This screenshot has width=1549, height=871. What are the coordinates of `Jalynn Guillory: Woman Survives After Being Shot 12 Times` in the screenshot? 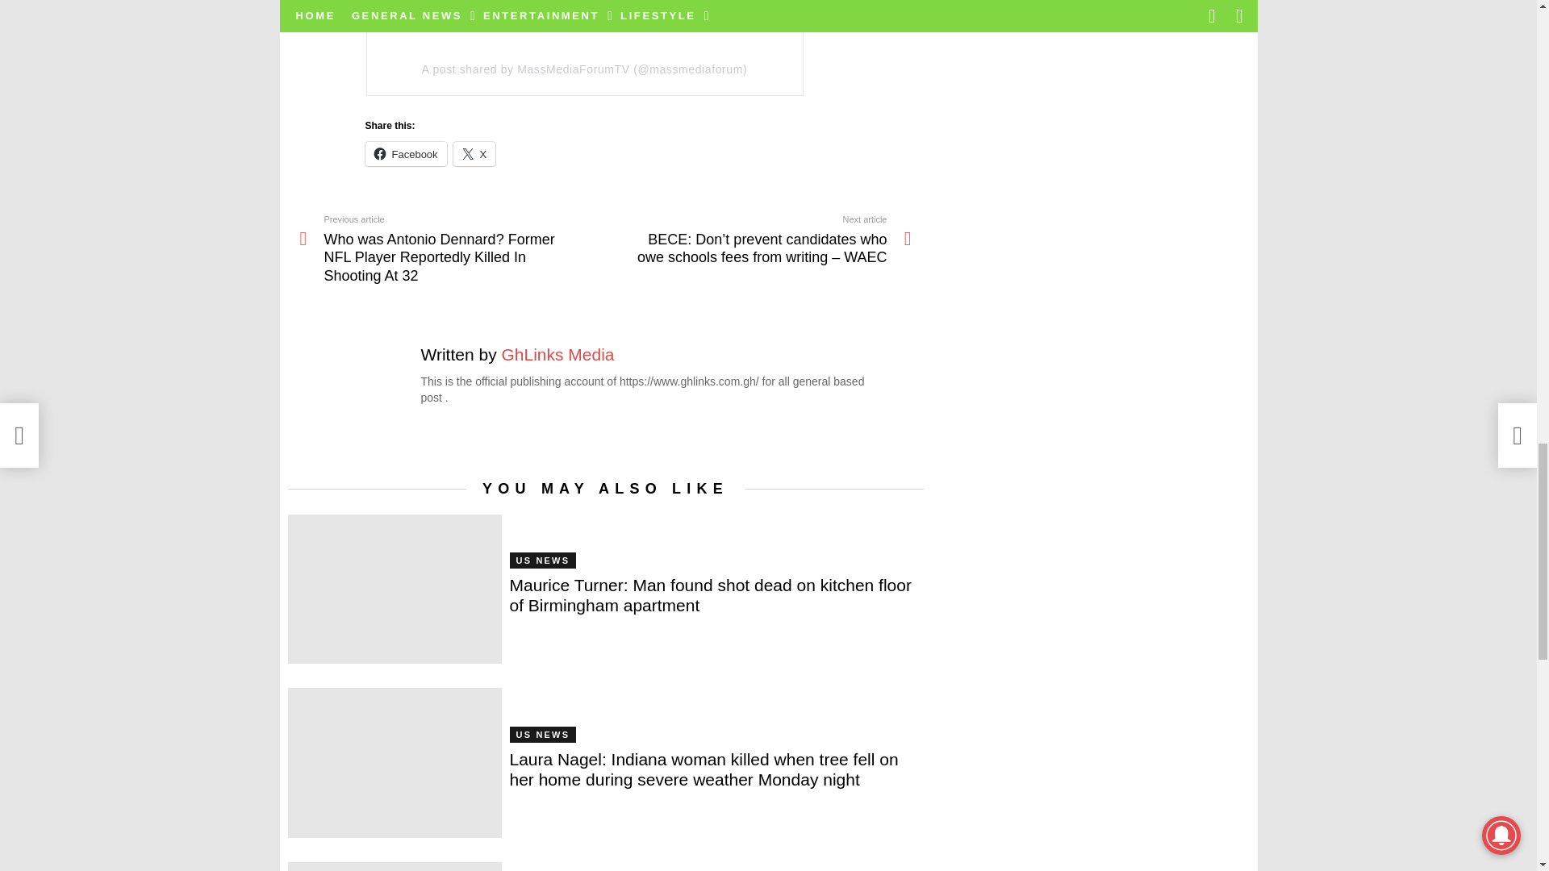 It's located at (394, 866).